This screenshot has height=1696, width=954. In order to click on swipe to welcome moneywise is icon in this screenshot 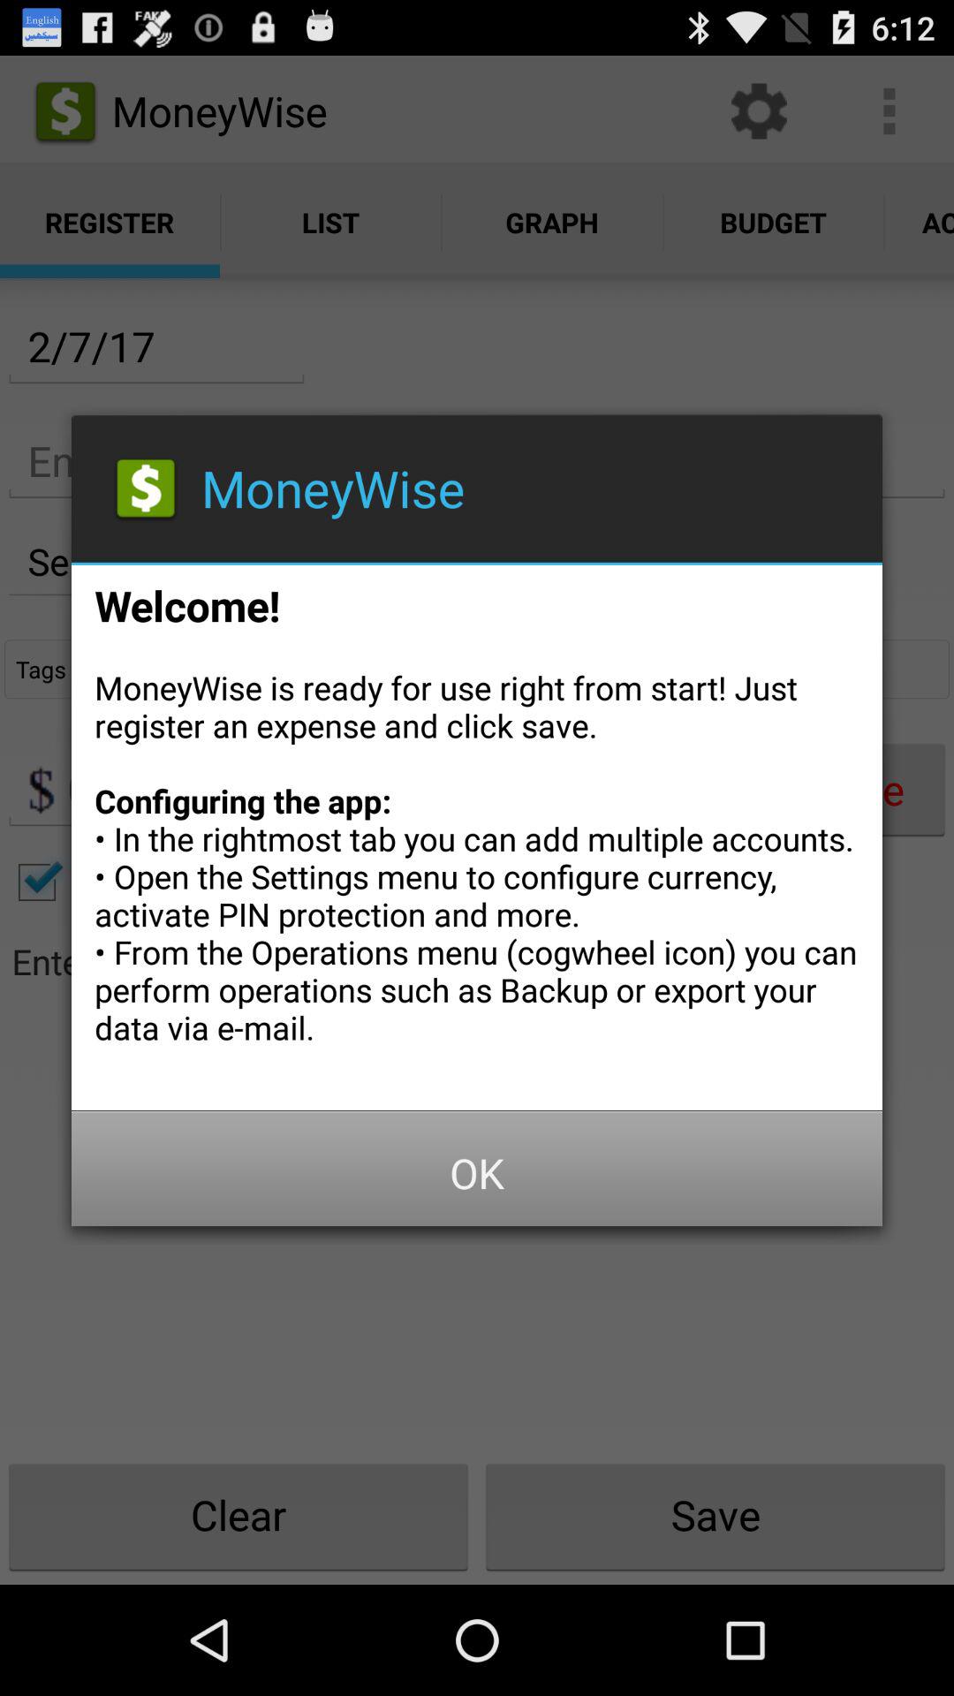, I will do `click(477, 832)`.